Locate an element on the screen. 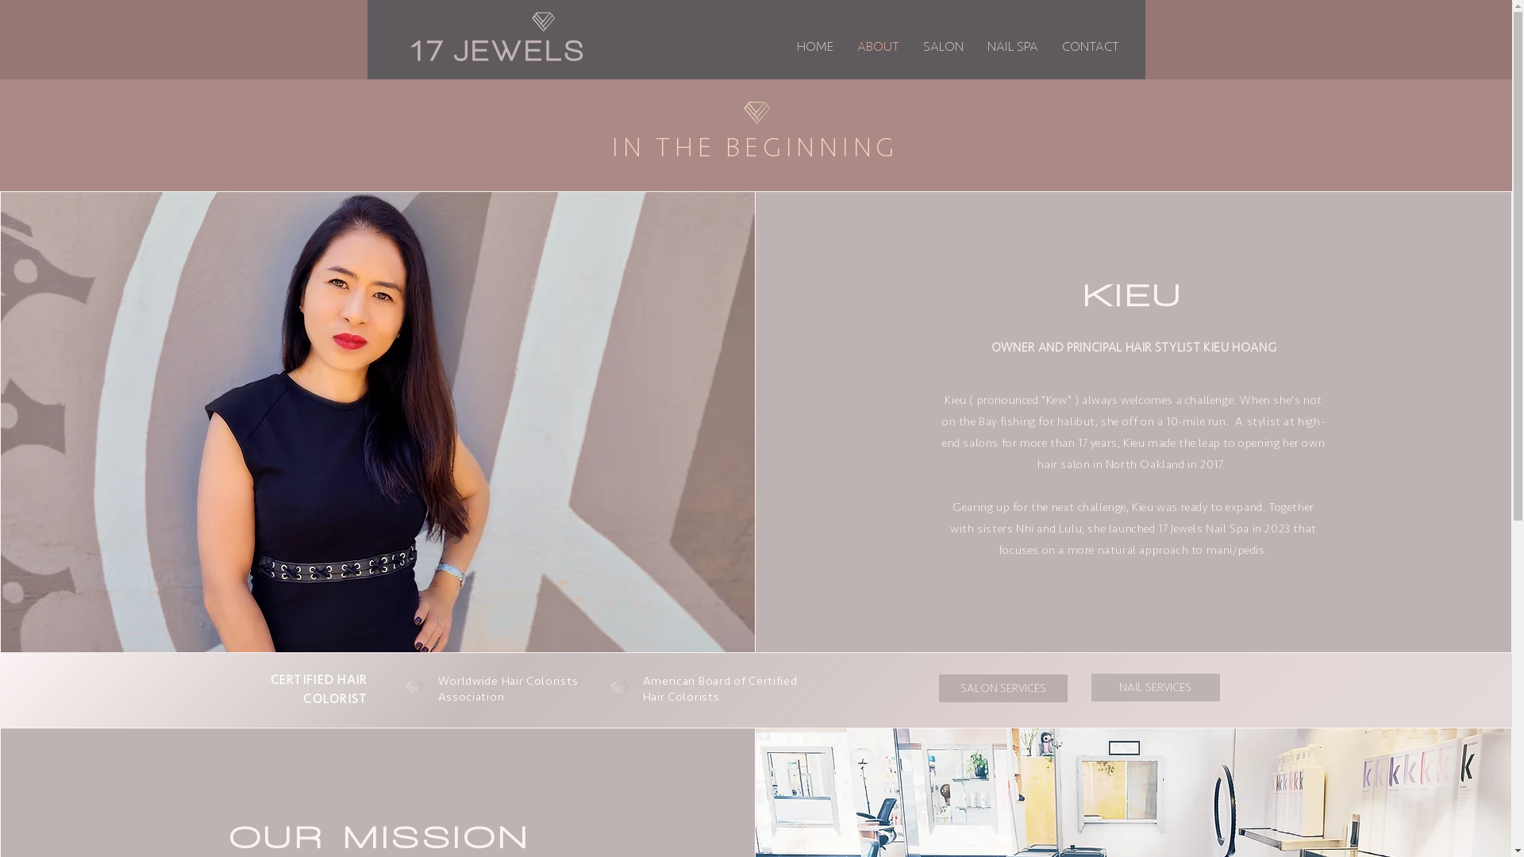  HOME is located at coordinates (814, 47).